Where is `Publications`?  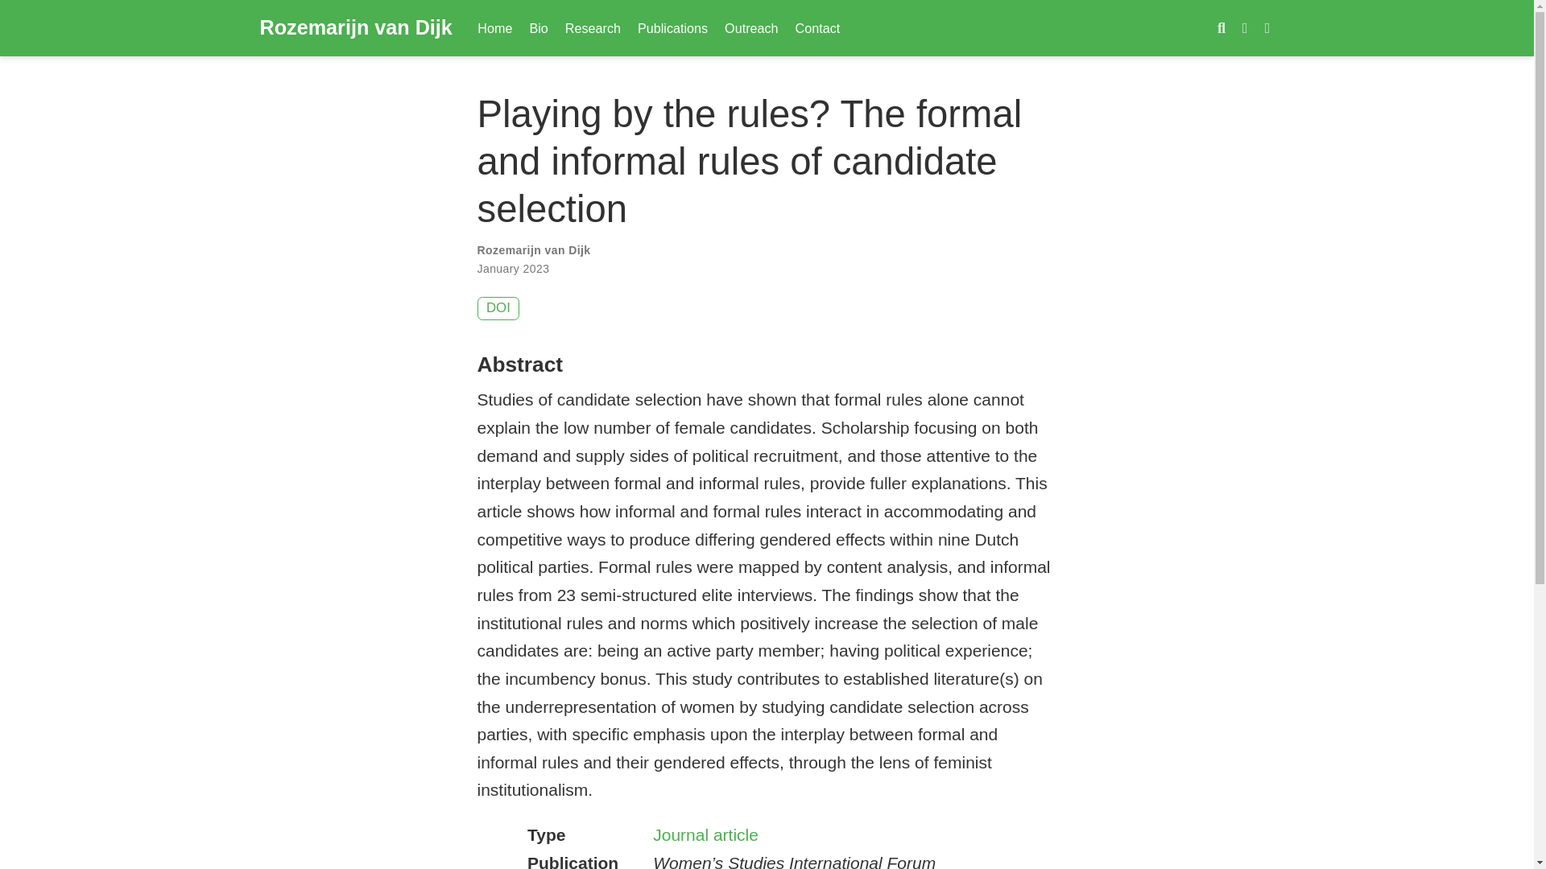
Publications is located at coordinates (672, 27).